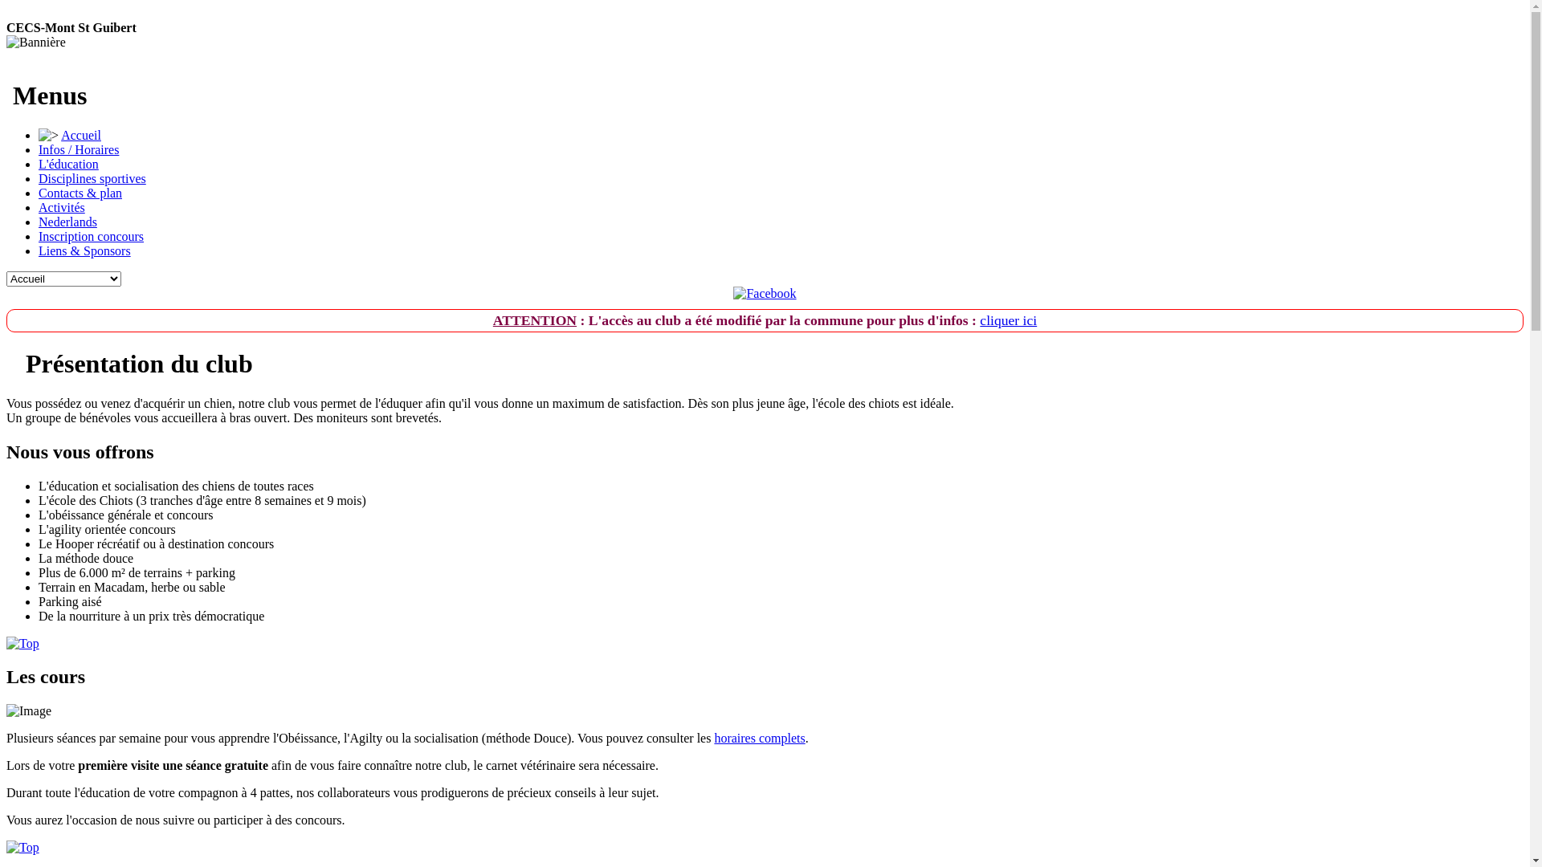 The height and width of the screenshot is (867, 1542). I want to click on horaires complets, so click(760, 739).